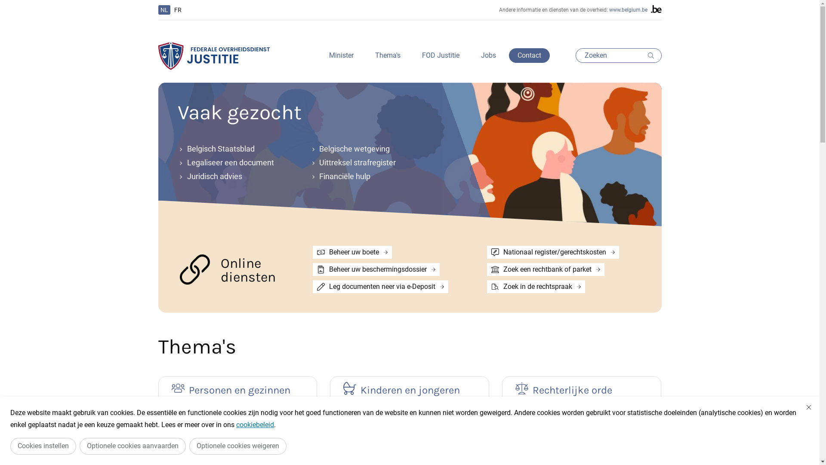 The width and height of the screenshot is (826, 465). What do you see at coordinates (489, 56) in the screenshot?
I see `Jobs` at bounding box center [489, 56].